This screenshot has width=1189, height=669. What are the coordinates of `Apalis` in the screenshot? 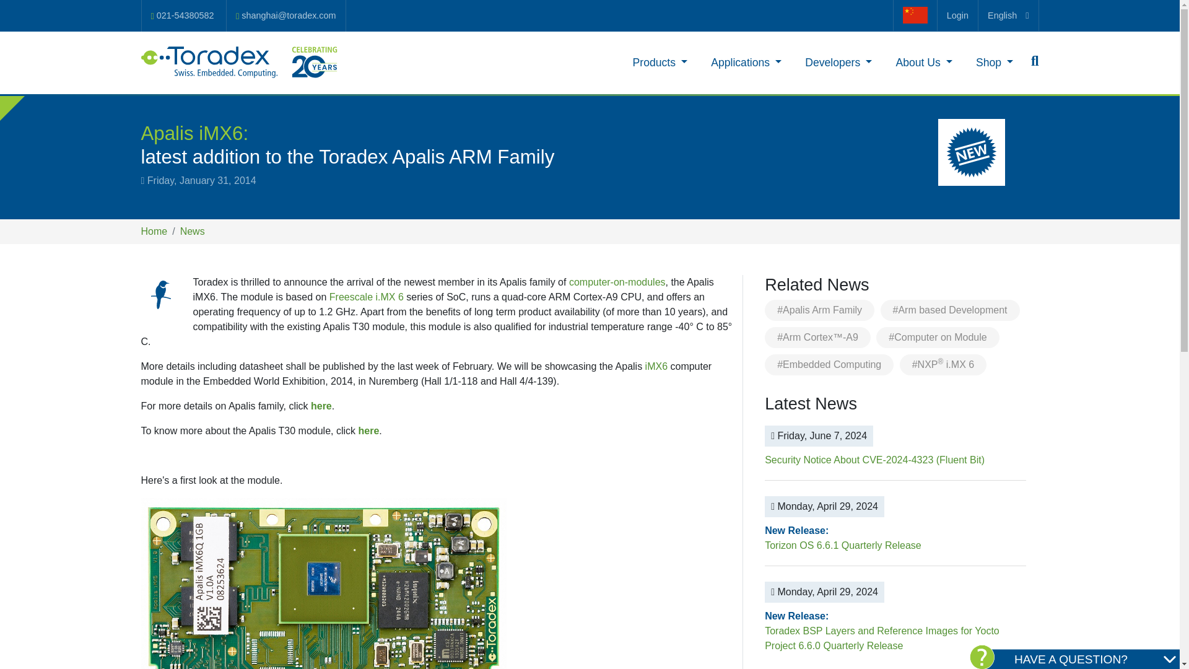 It's located at (161, 294).